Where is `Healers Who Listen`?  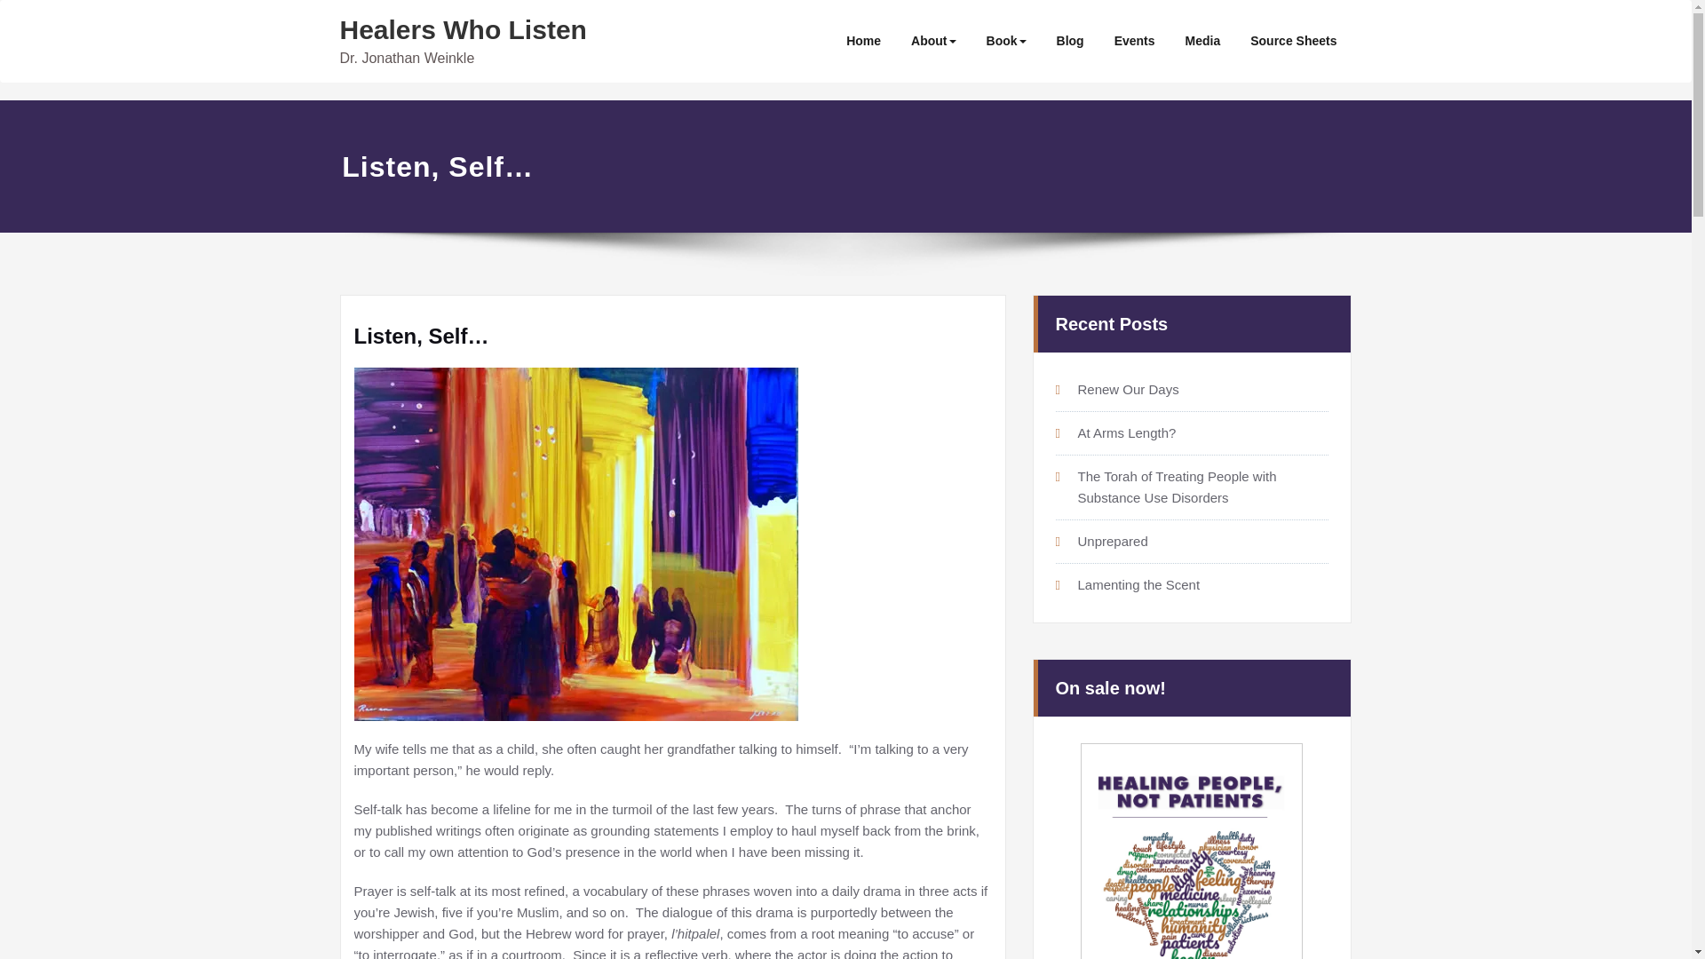 Healers Who Listen is located at coordinates (463, 29).